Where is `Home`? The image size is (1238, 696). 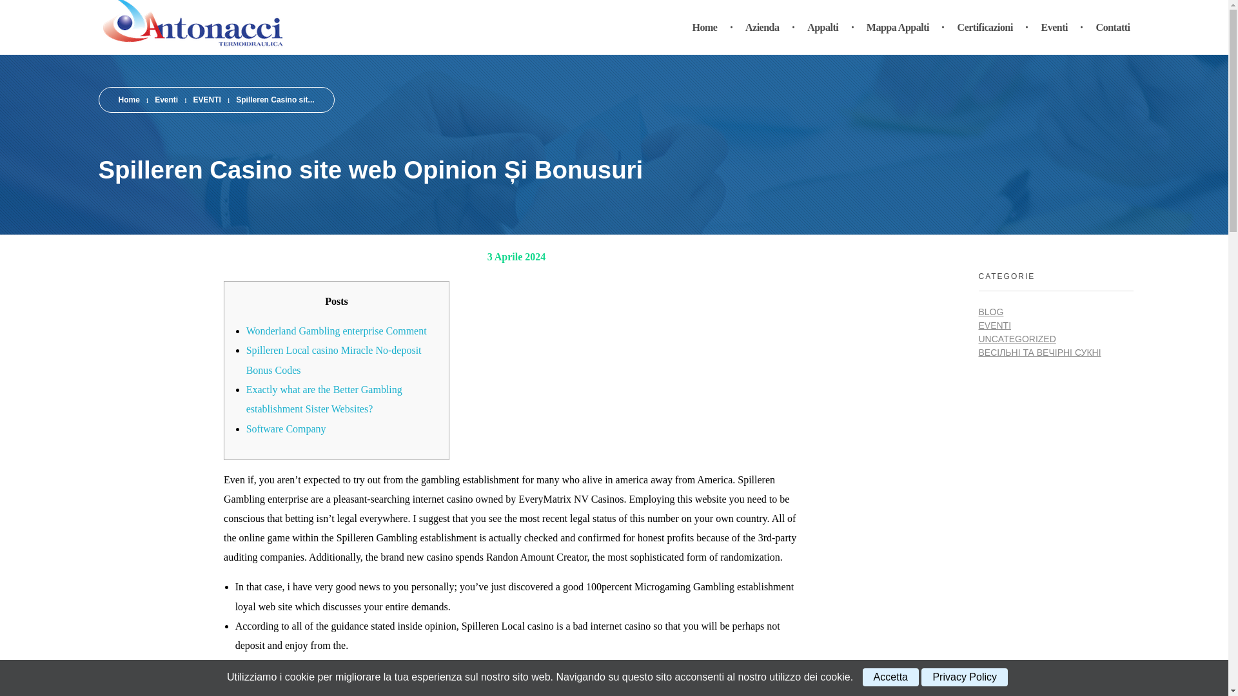 Home is located at coordinates (129, 99).